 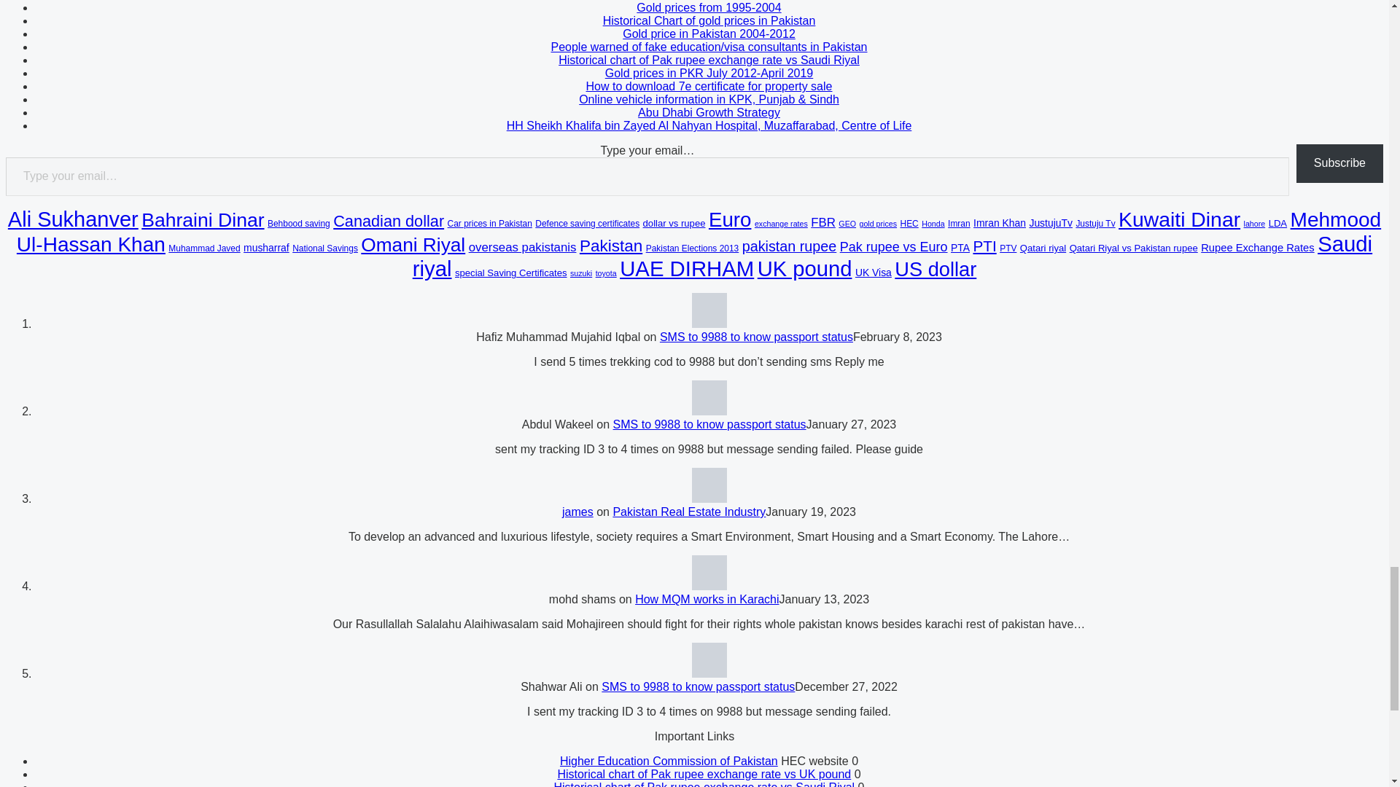 What do you see at coordinates (647, 176) in the screenshot?
I see `Please fill in this field.` at bounding box center [647, 176].